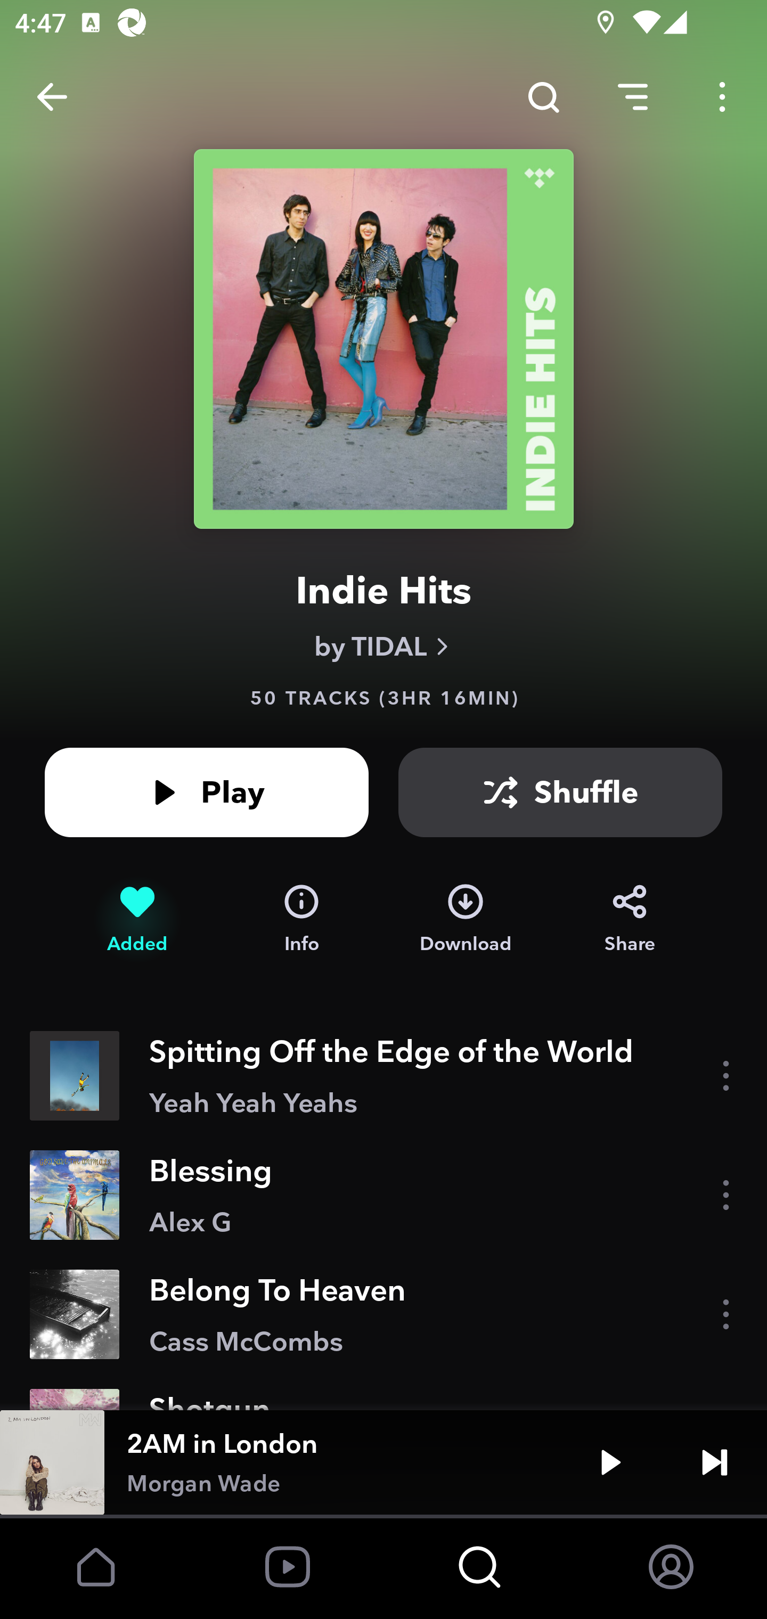 The image size is (767, 1619). What do you see at coordinates (207, 792) in the screenshot?
I see `Play` at bounding box center [207, 792].